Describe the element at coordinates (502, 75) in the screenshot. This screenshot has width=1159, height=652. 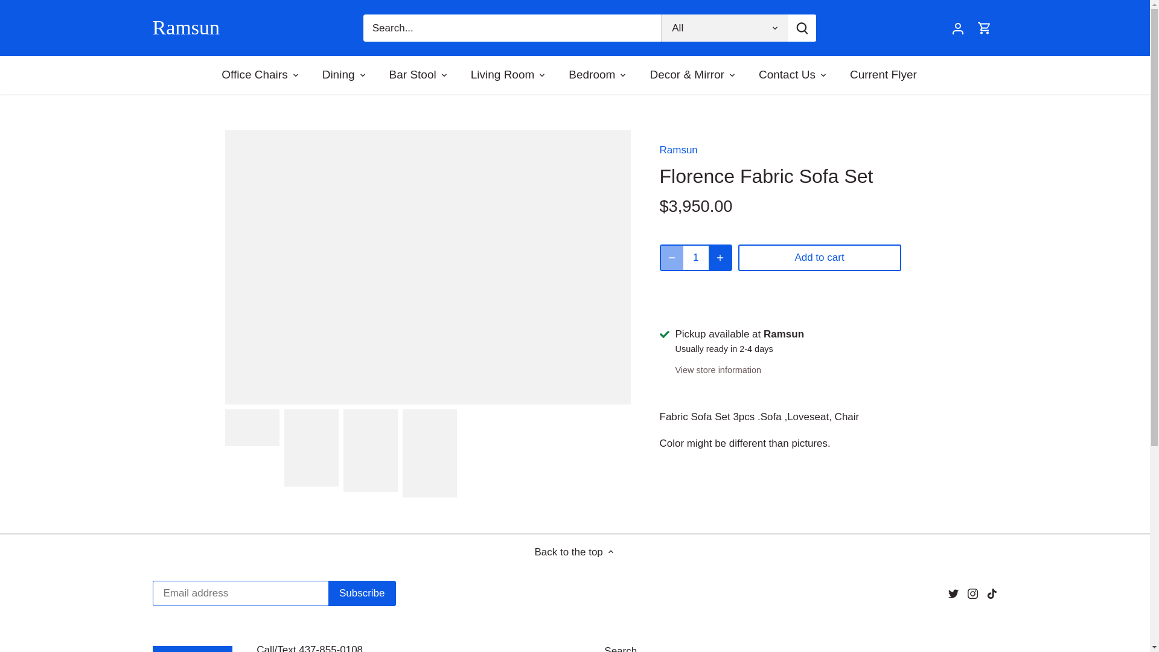
I see `Living Room` at that location.